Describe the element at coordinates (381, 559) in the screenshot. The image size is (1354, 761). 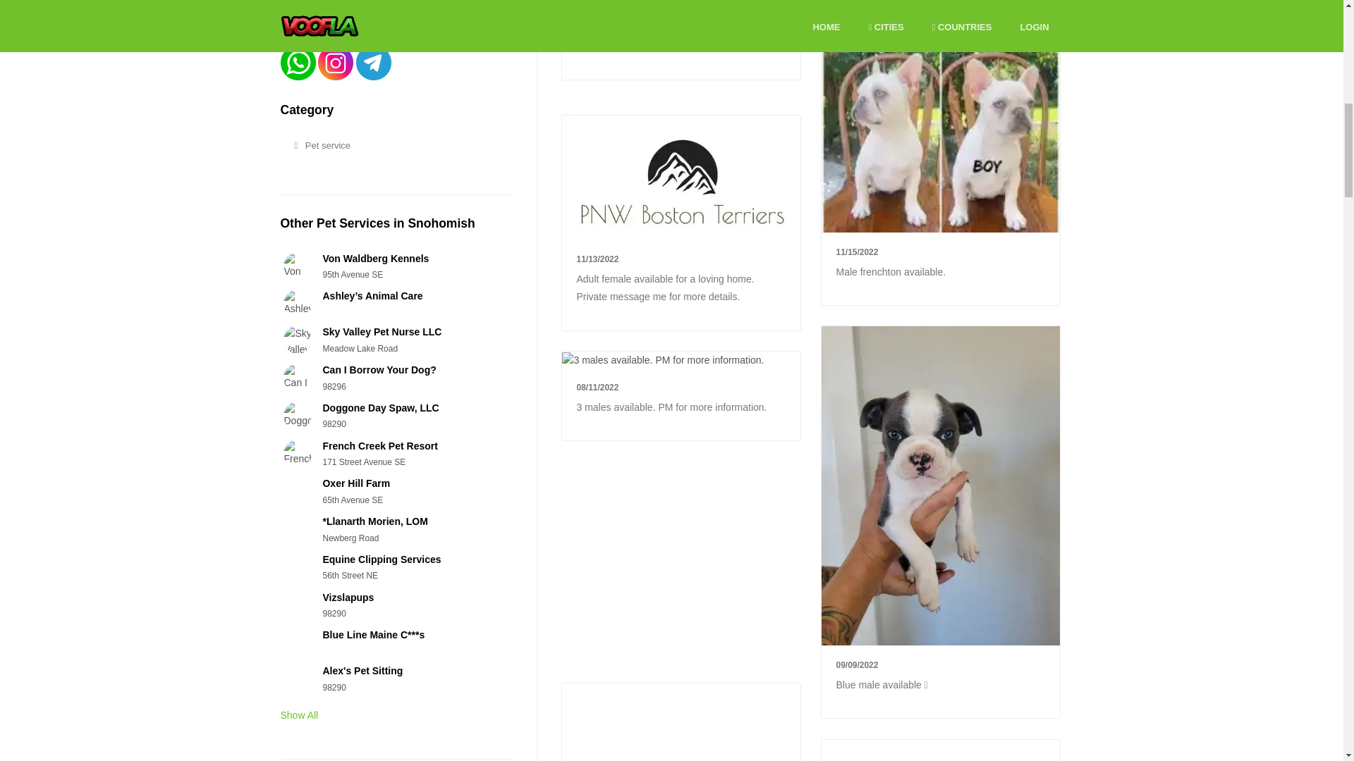
I see `Equine Clipping Services` at that location.